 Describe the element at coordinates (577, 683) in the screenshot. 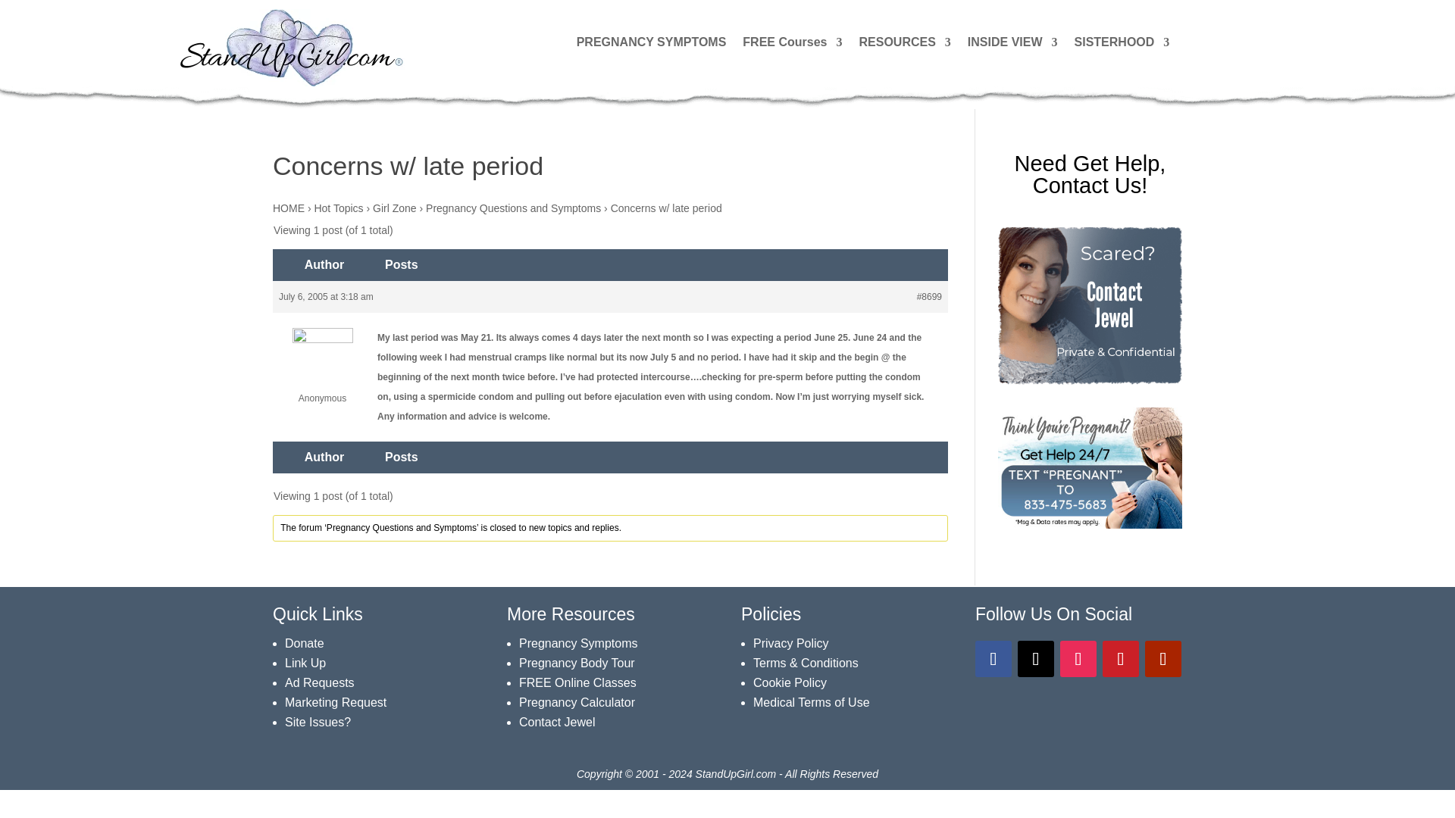

I see `BrightCourse Online Classes` at that location.